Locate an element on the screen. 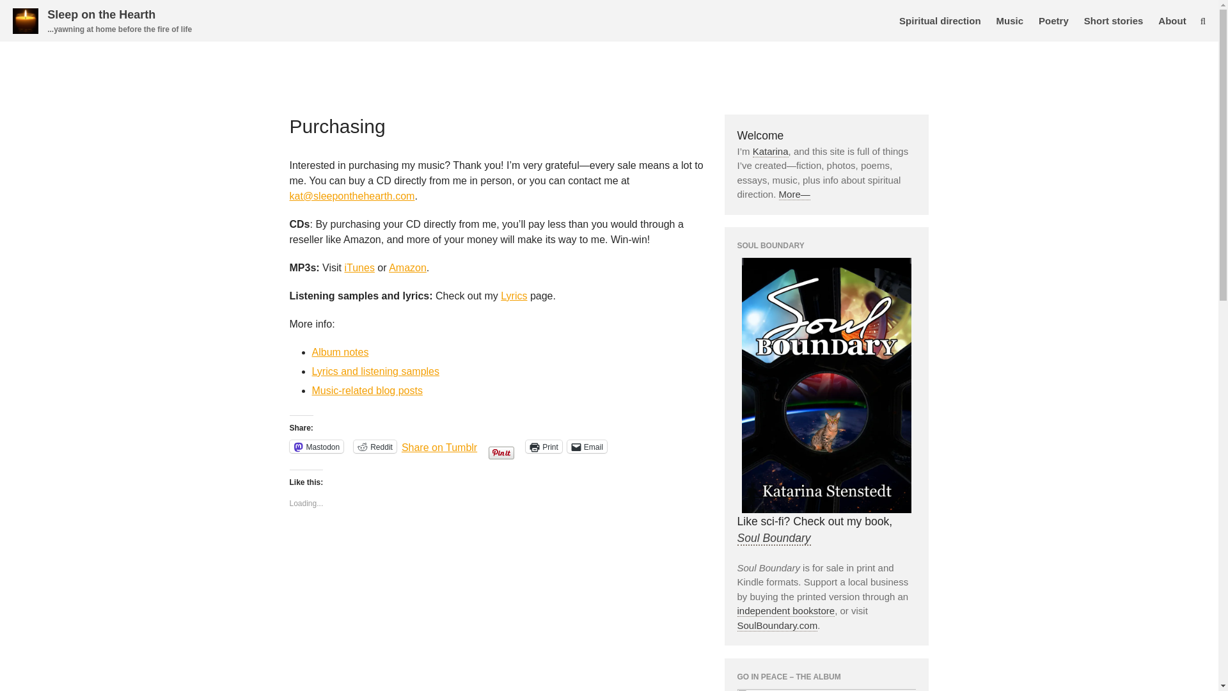  Short stories is located at coordinates (1114, 20).